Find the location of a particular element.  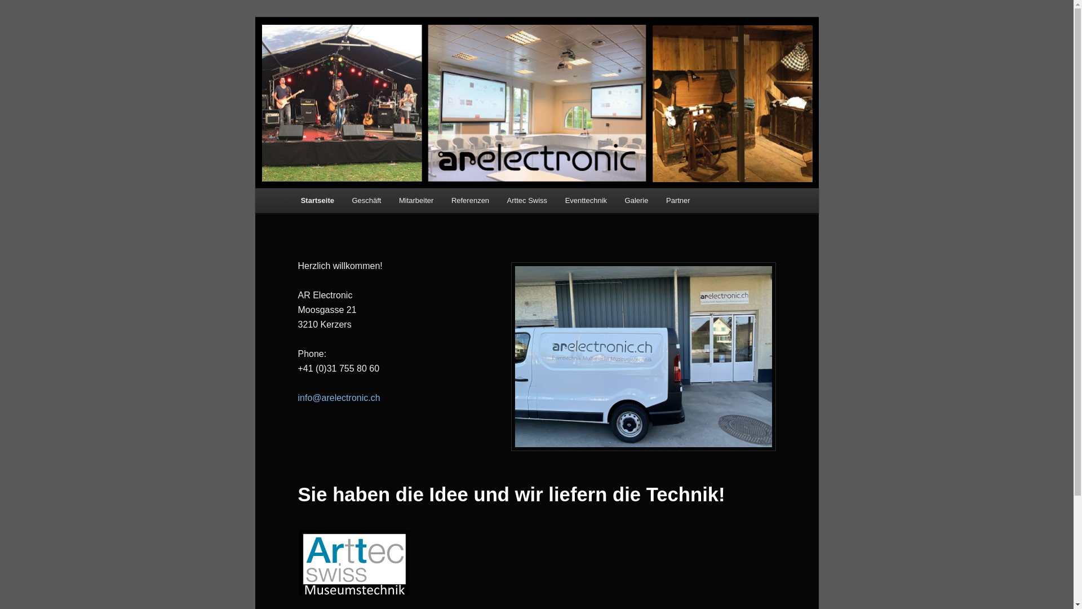

Mitarbeiter is located at coordinates (416, 201).